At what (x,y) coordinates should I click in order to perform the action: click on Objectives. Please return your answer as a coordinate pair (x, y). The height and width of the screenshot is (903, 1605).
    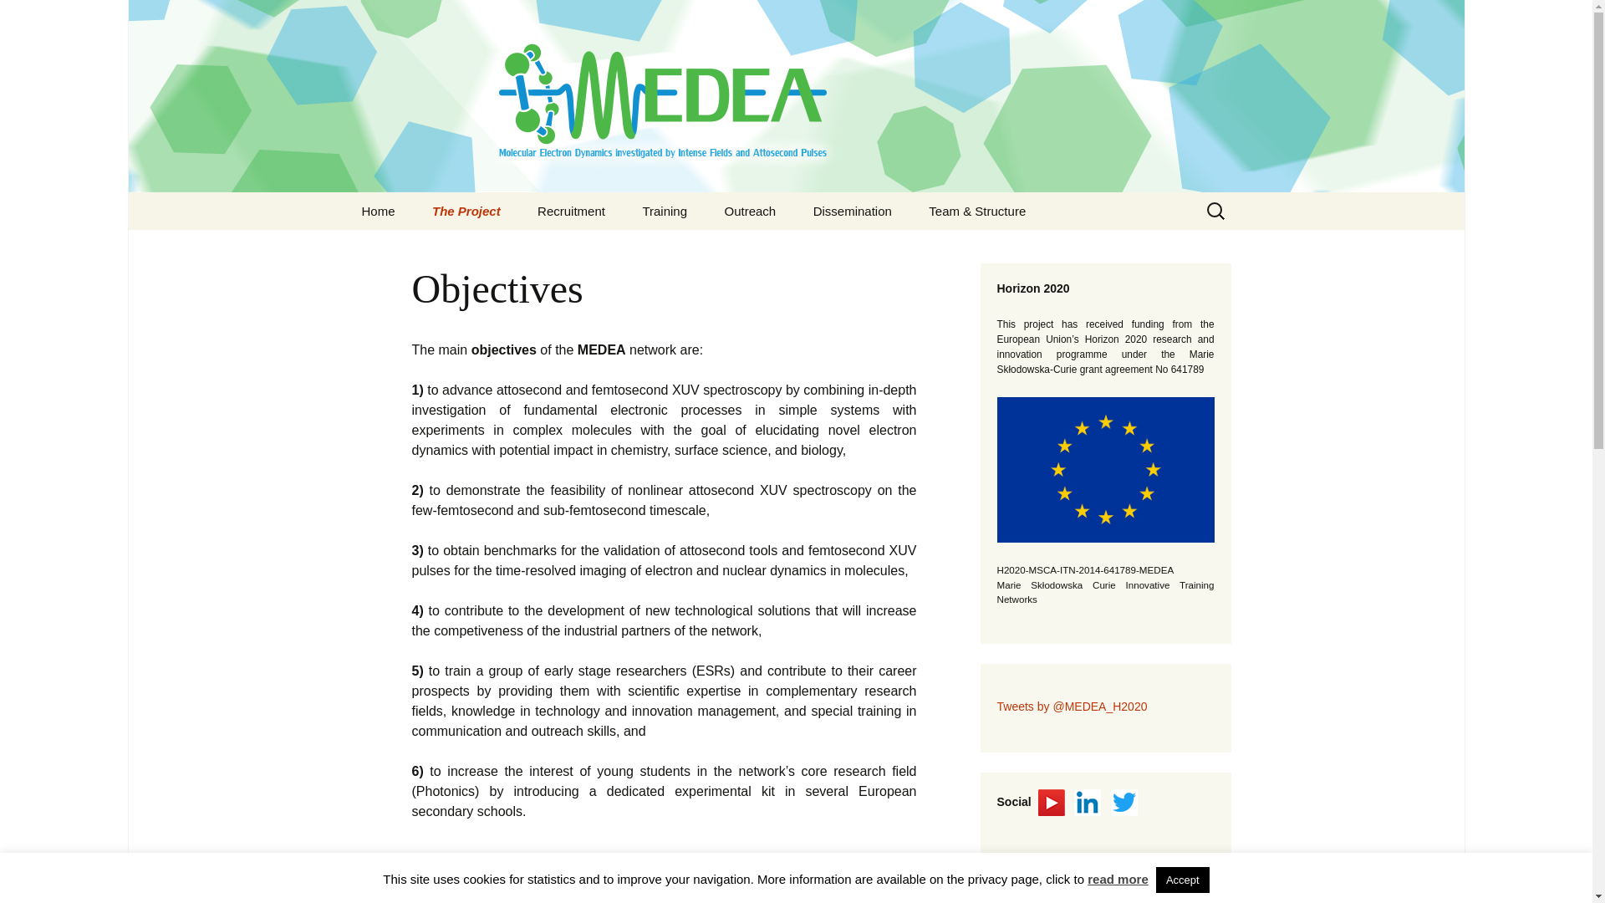
    Looking at the image, I should click on (498, 248).